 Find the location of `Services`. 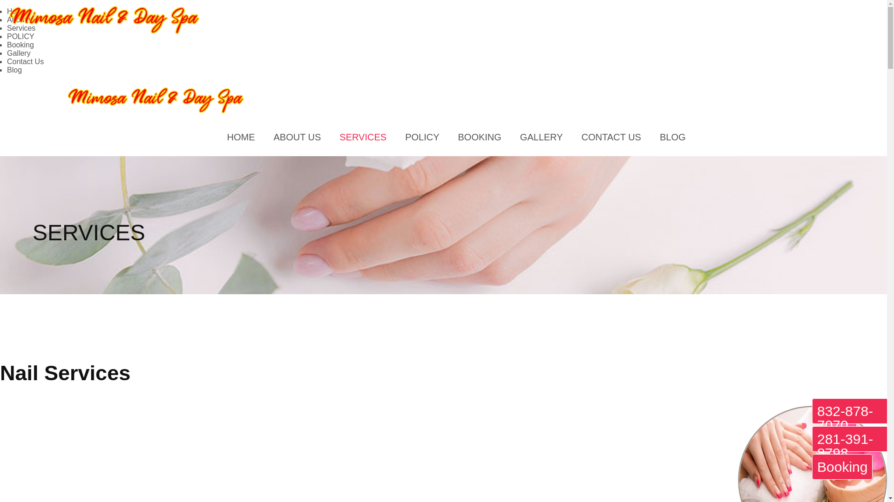

Services is located at coordinates (21, 28).